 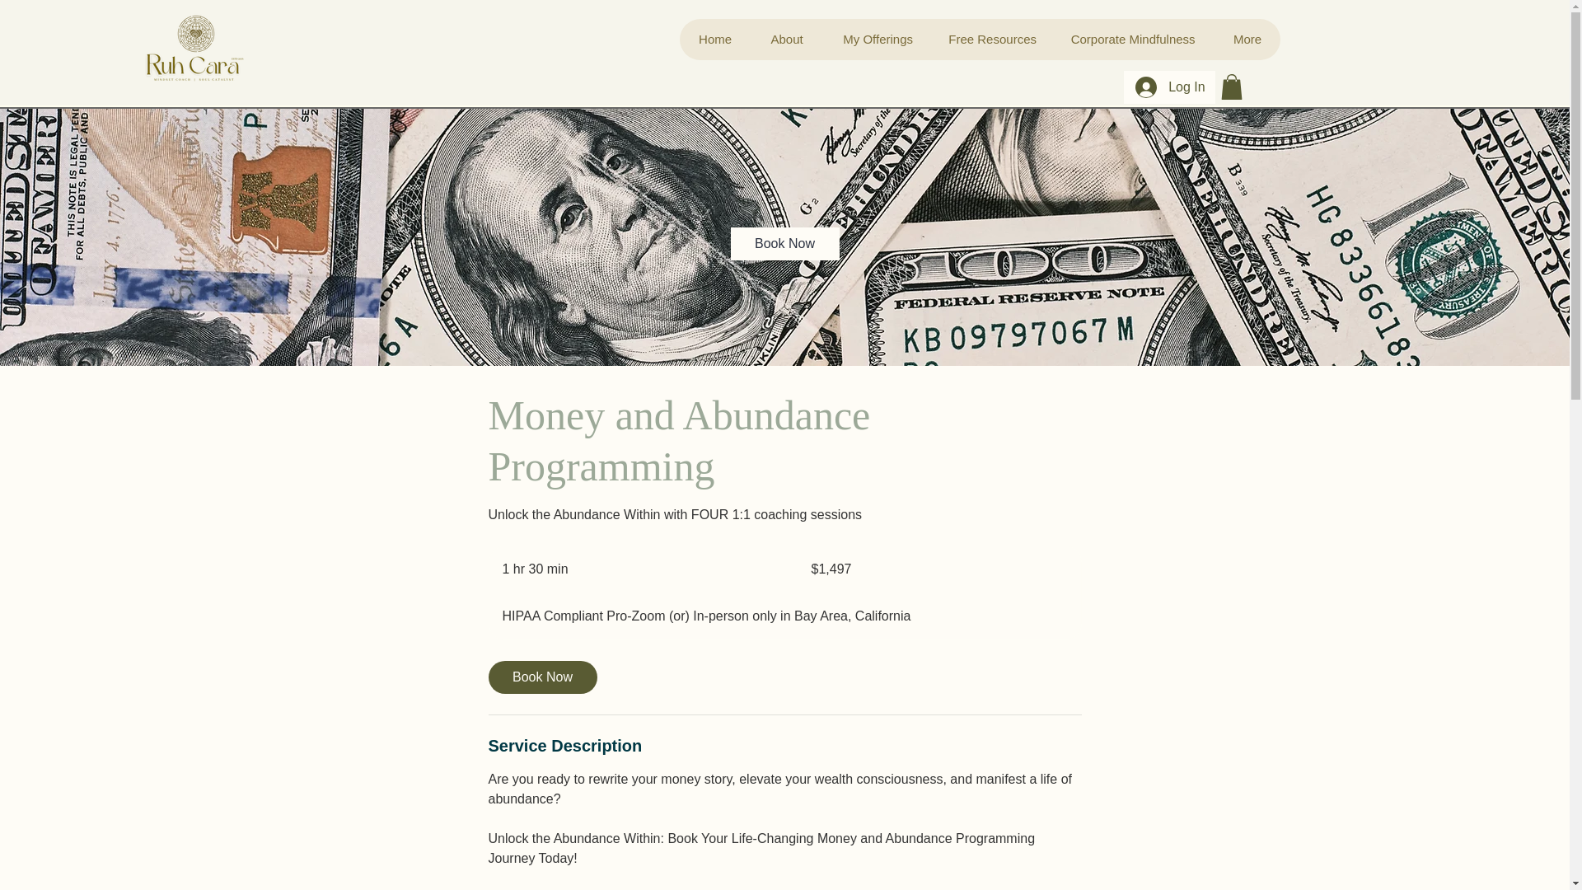 What do you see at coordinates (784, 244) in the screenshot?
I see `Book Now` at bounding box center [784, 244].